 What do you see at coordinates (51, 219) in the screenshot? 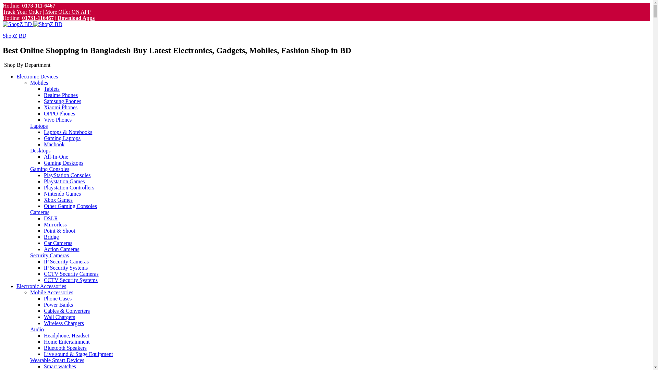
I see `DSLR` at bounding box center [51, 219].